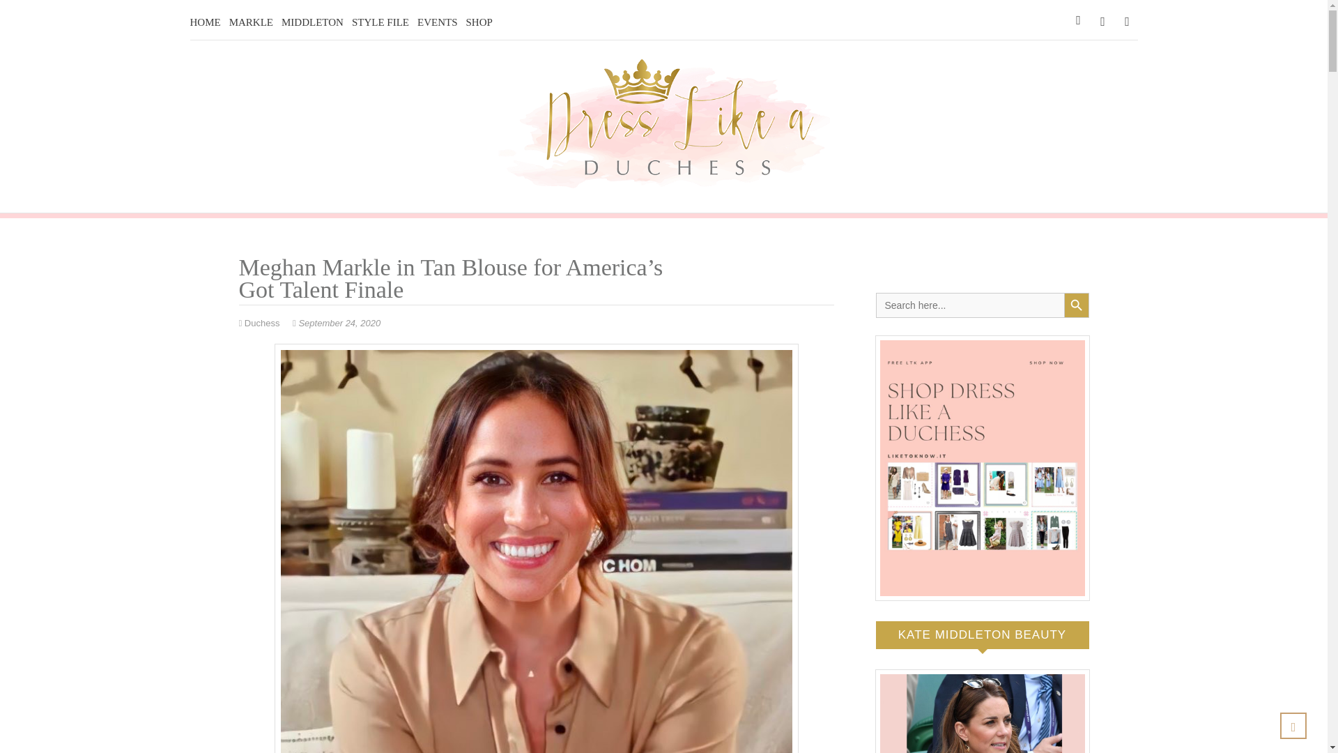  What do you see at coordinates (260, 322) in the screenshot?
I see `Duchess` at bounding box center [260, 322].